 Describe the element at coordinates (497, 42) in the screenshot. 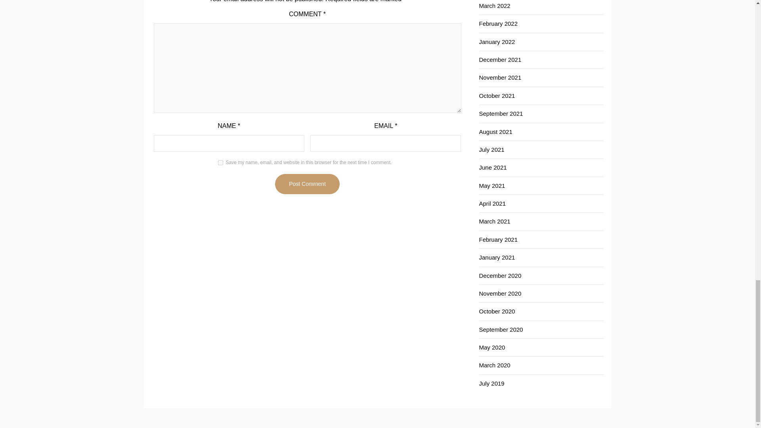

I see `January 2022` at that location.